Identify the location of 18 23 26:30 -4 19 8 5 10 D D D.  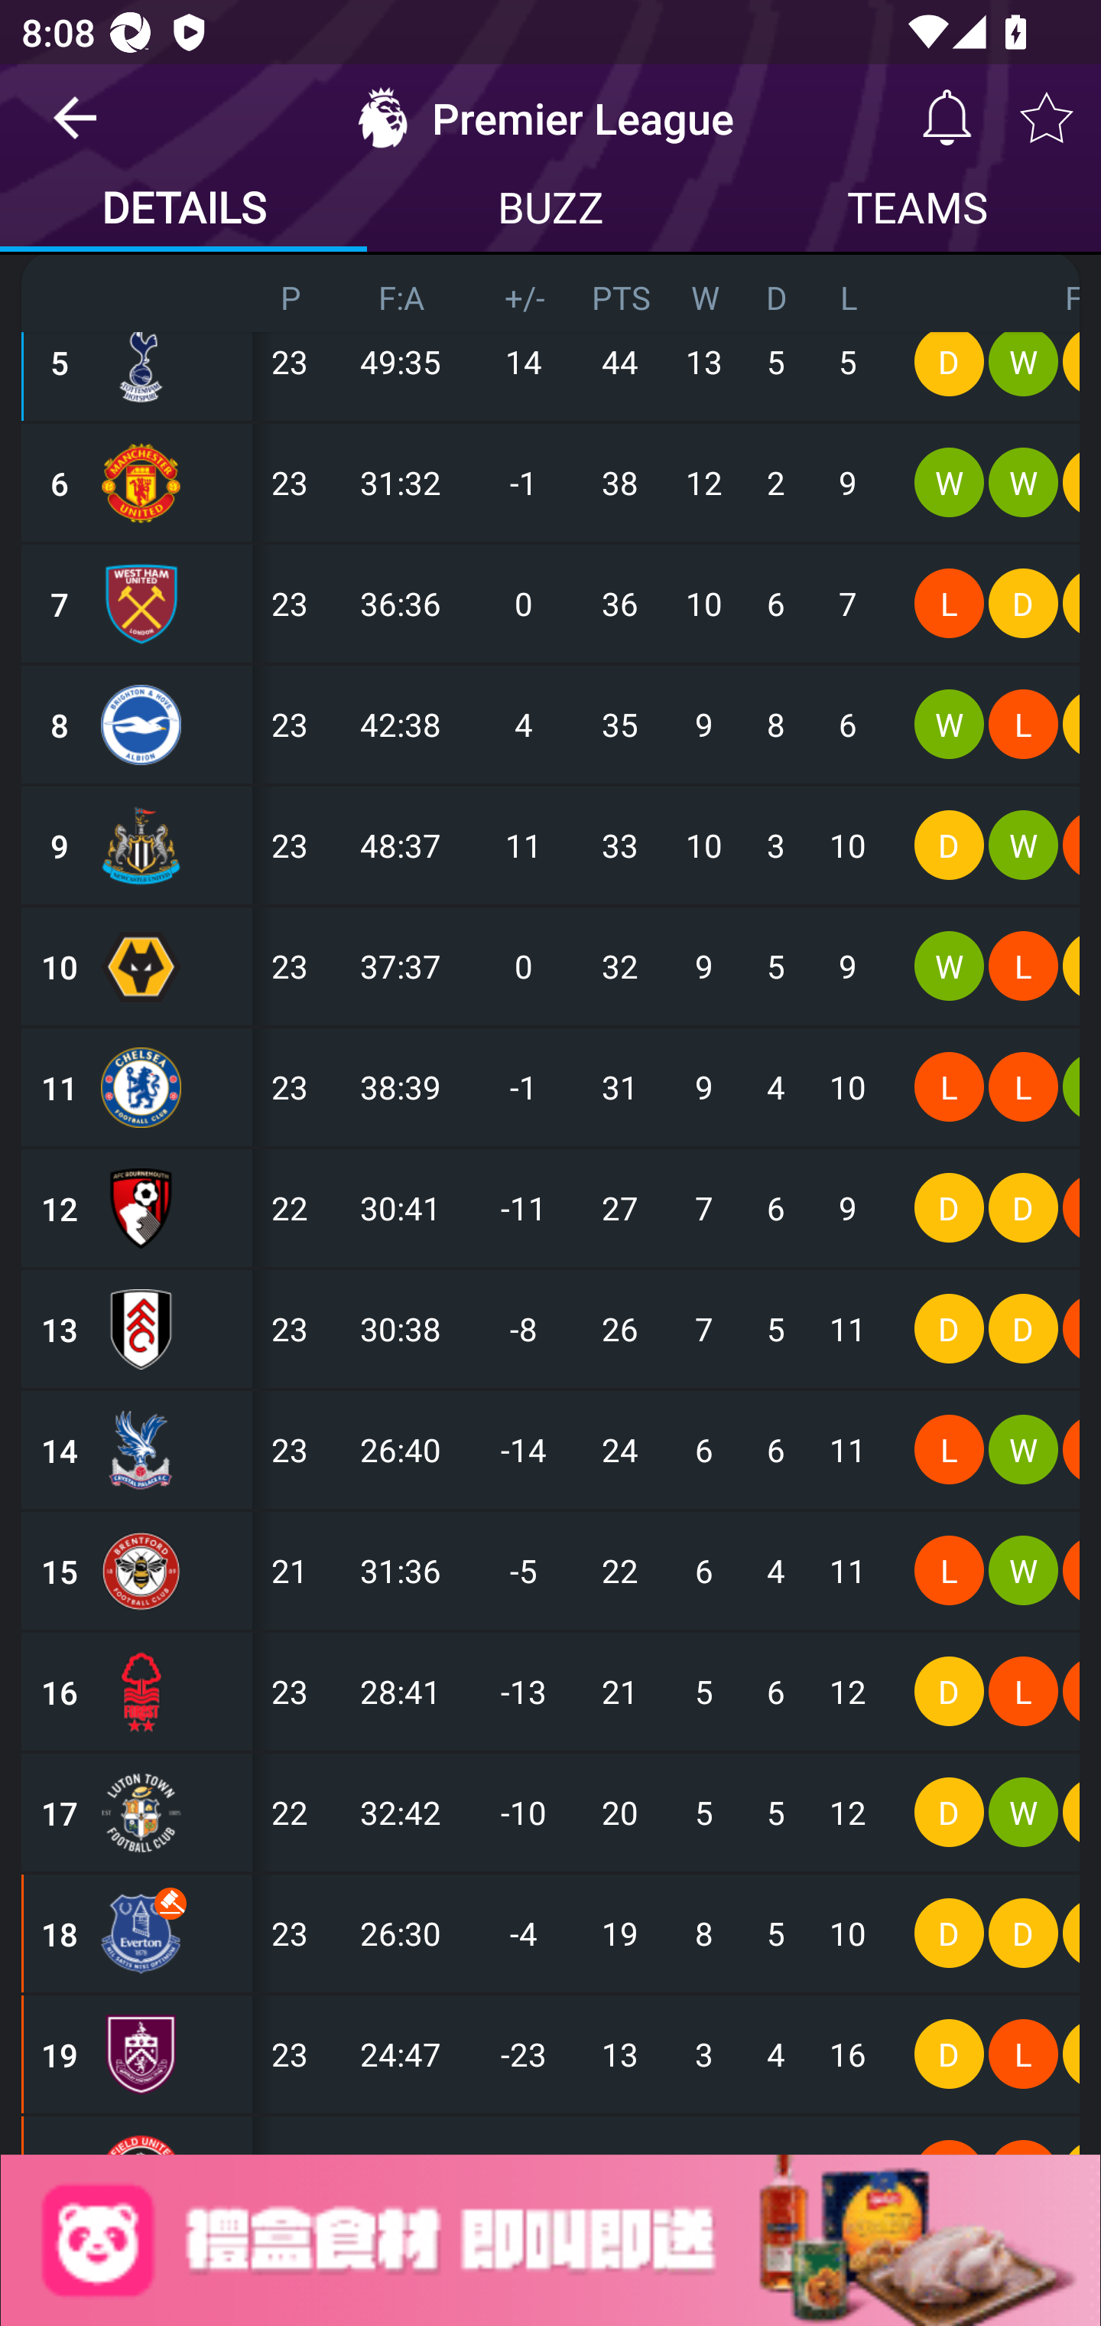
(550, 1934).